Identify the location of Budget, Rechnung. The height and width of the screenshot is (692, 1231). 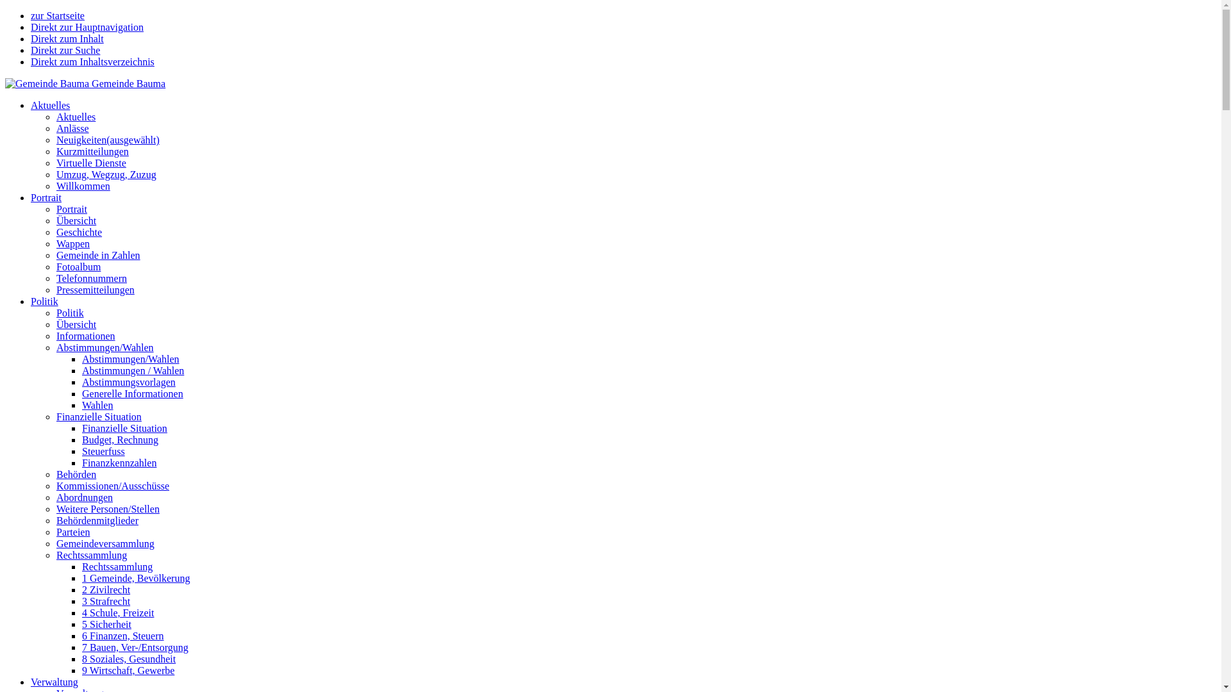
(120, 440).